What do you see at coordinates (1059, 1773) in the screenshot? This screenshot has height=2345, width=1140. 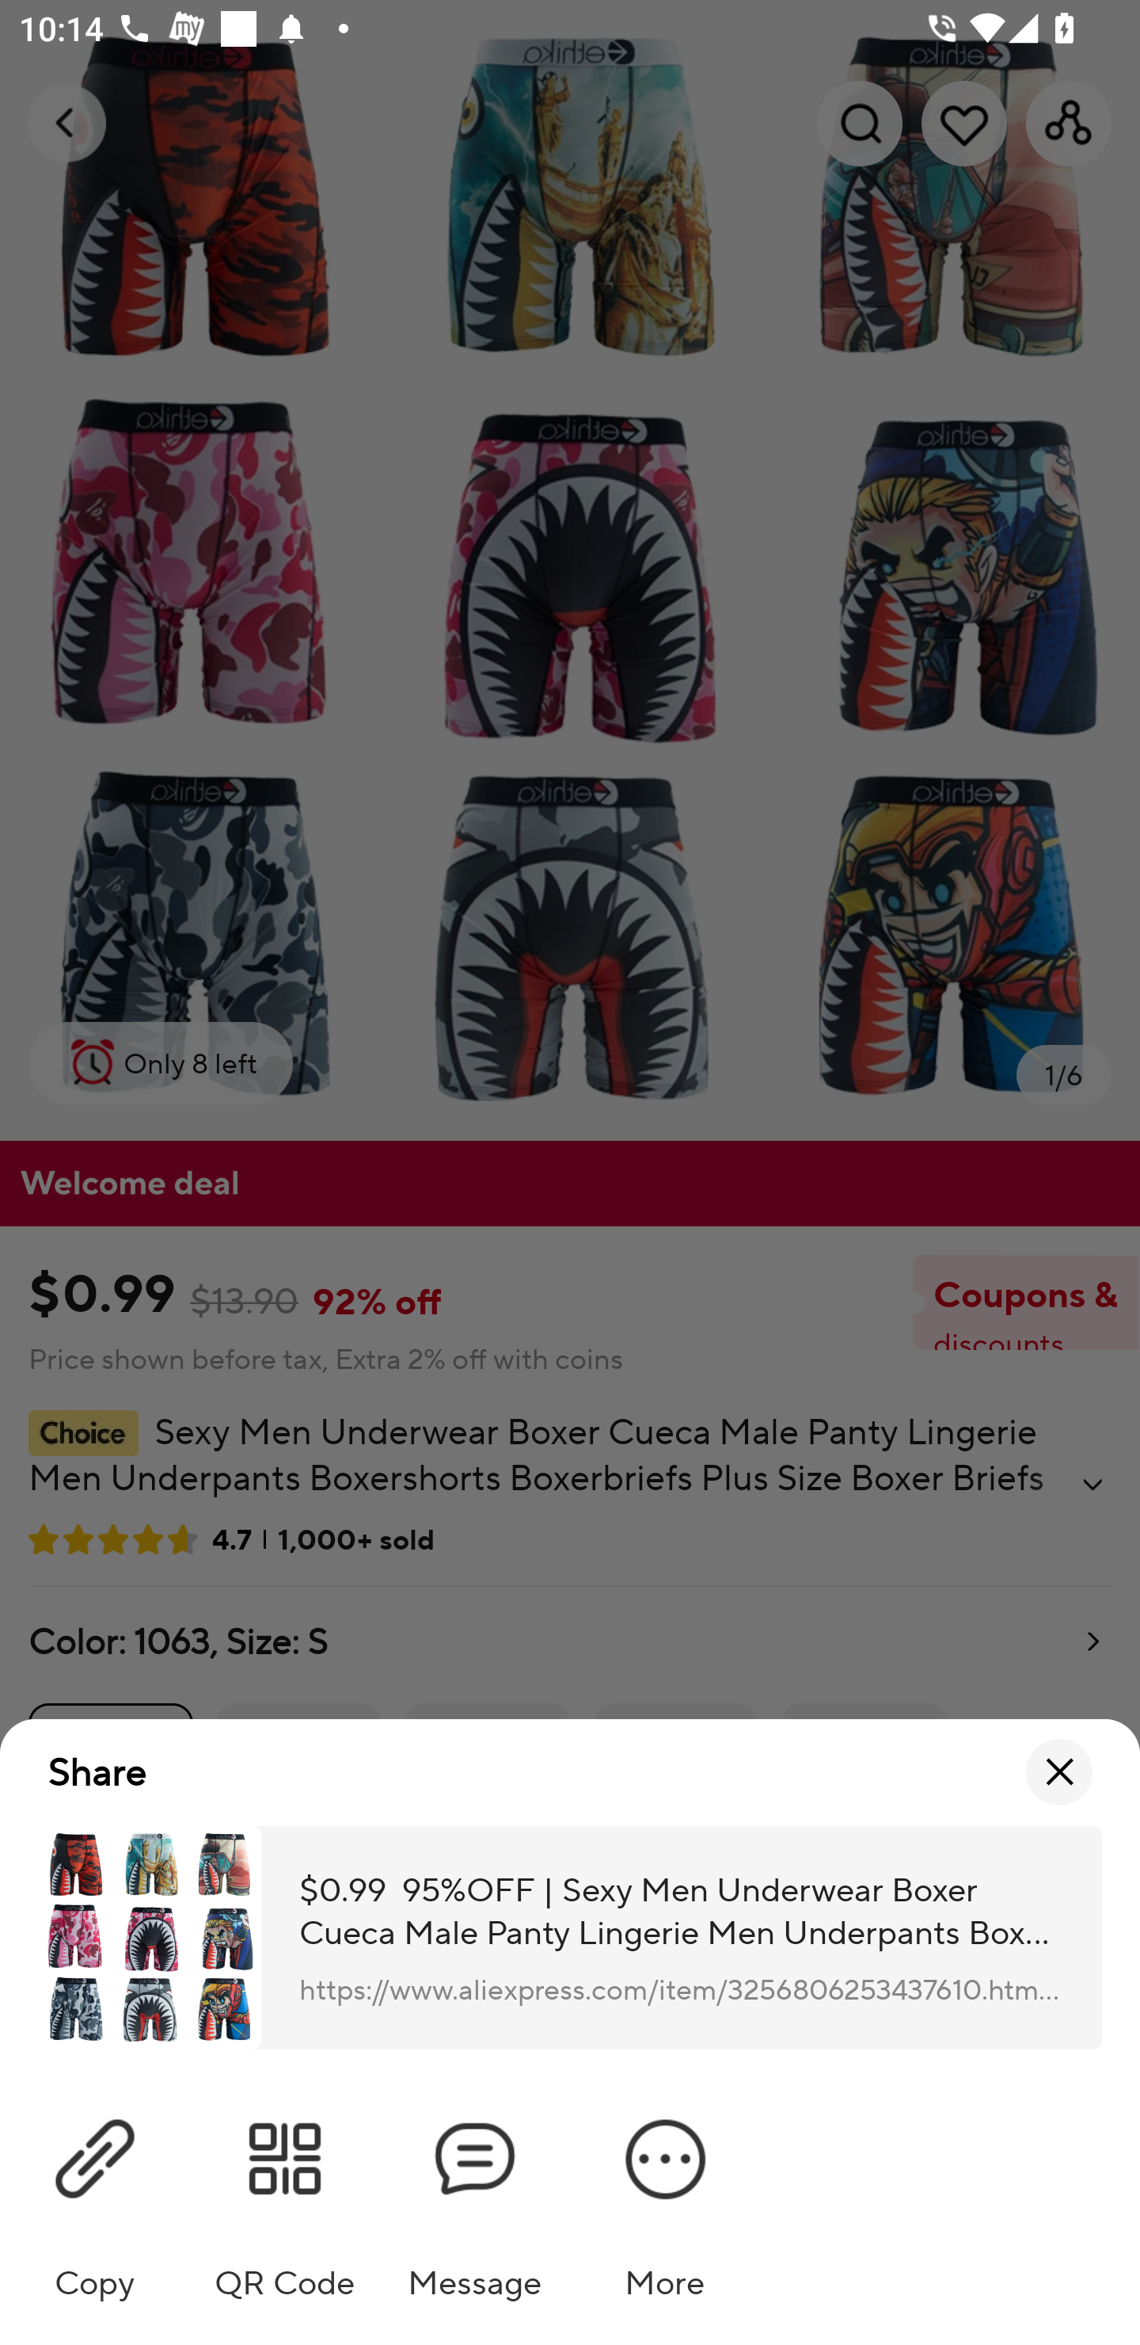 I see `` at bounding box center [1059, 1773].